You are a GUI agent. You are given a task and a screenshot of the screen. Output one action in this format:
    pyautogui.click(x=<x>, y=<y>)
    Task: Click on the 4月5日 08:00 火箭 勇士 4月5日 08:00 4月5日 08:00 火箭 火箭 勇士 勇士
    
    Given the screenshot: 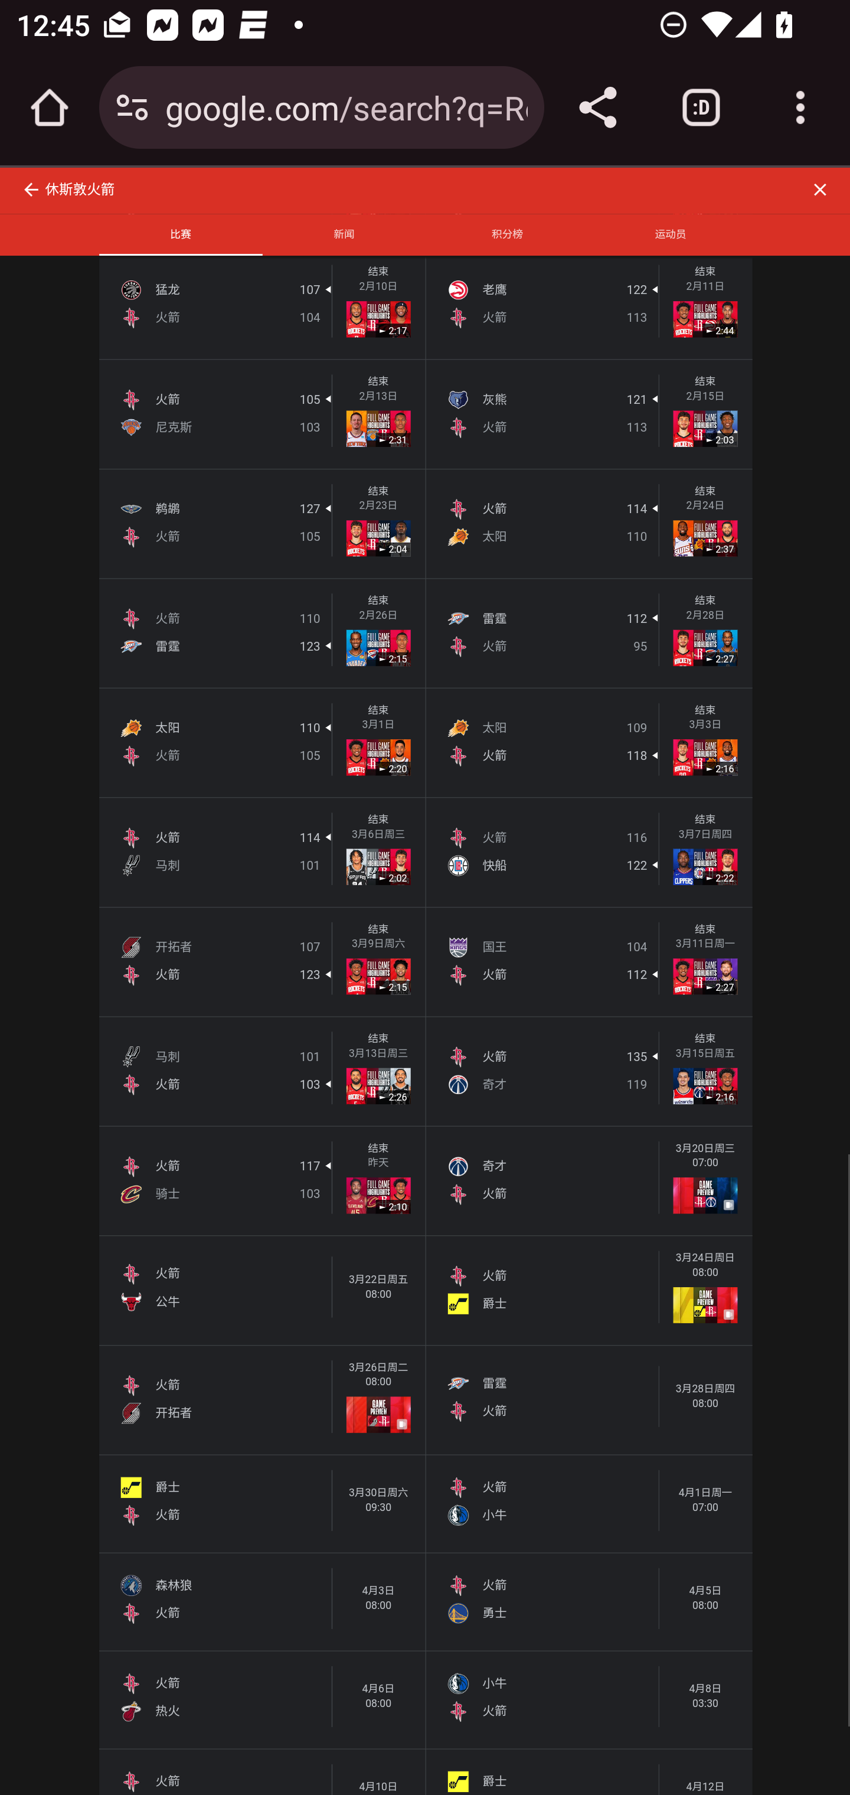 What is the action you would take?
    pyautogui.click(x=589, y=1601)
    